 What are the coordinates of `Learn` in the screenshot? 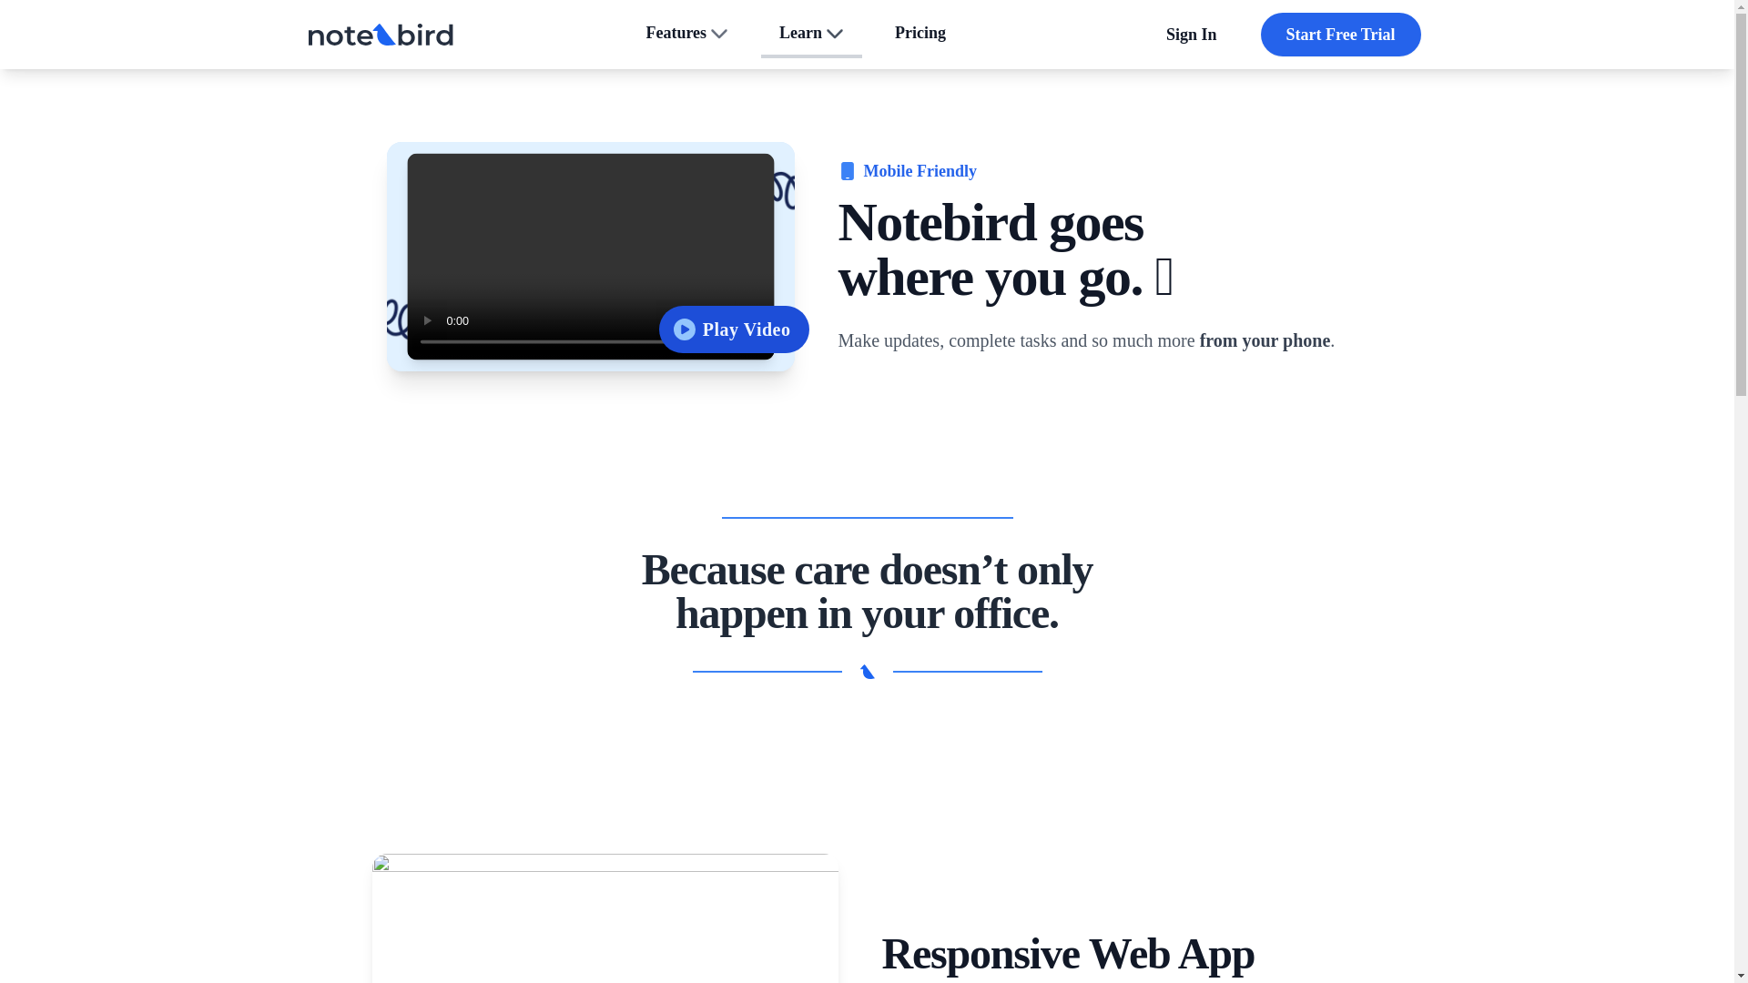 It's located at (920, 34).